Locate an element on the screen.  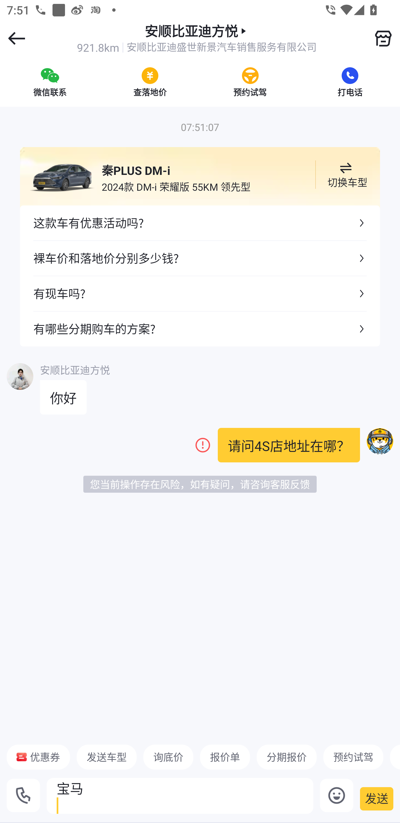
报价单 is located at coordinates (225, 757).